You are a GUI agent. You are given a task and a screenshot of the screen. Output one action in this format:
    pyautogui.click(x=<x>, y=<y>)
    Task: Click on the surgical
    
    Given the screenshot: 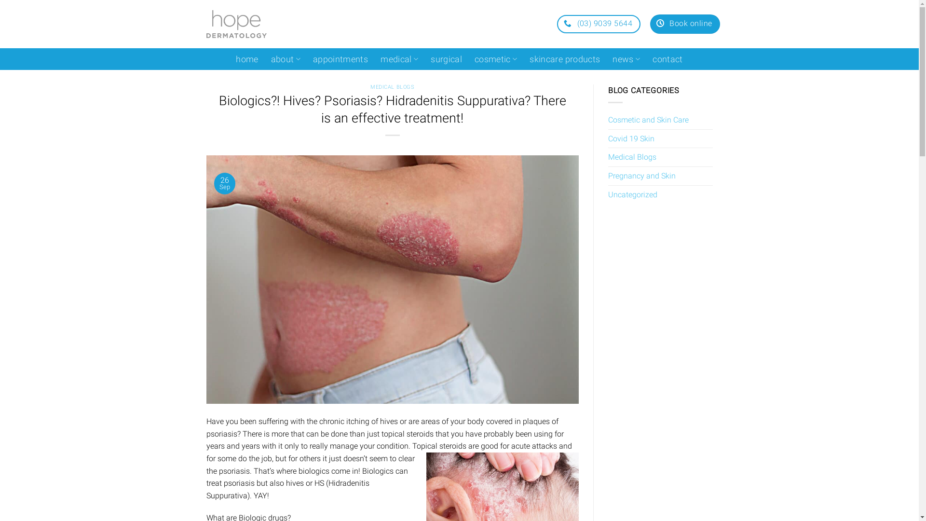 What is the action you would take?
    pyautogui.click(x=447, y=59)
    